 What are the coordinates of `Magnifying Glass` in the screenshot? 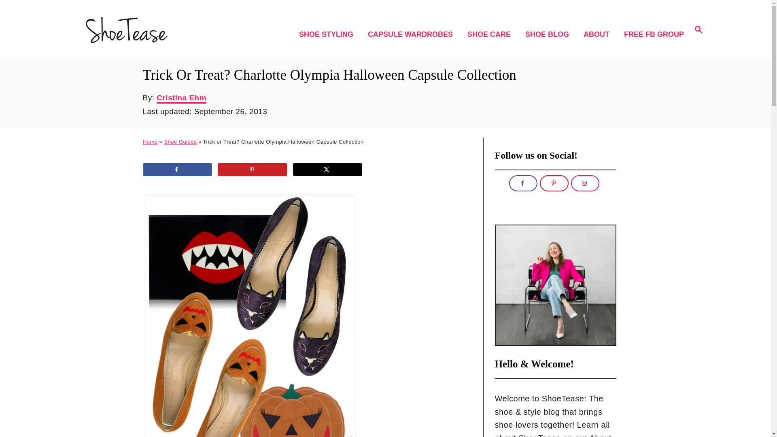 It's located at (412, 35).